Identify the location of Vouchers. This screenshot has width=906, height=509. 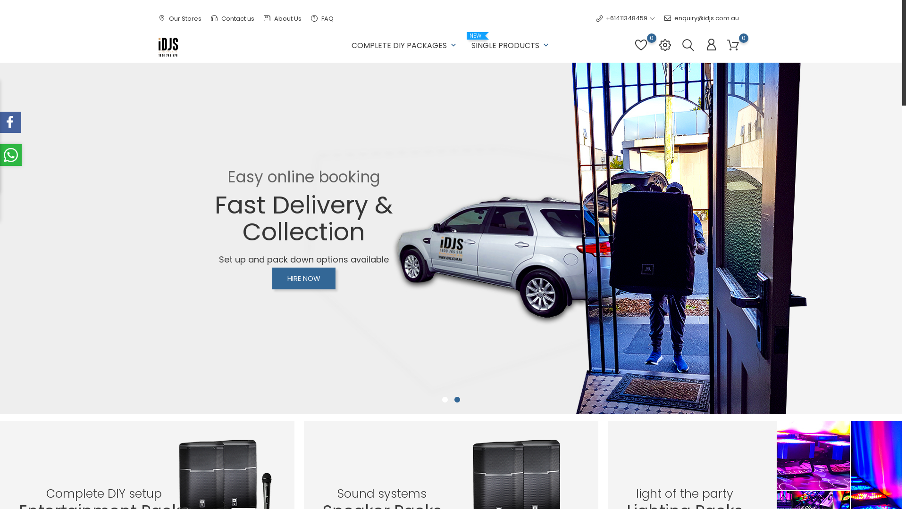
(521, 438).